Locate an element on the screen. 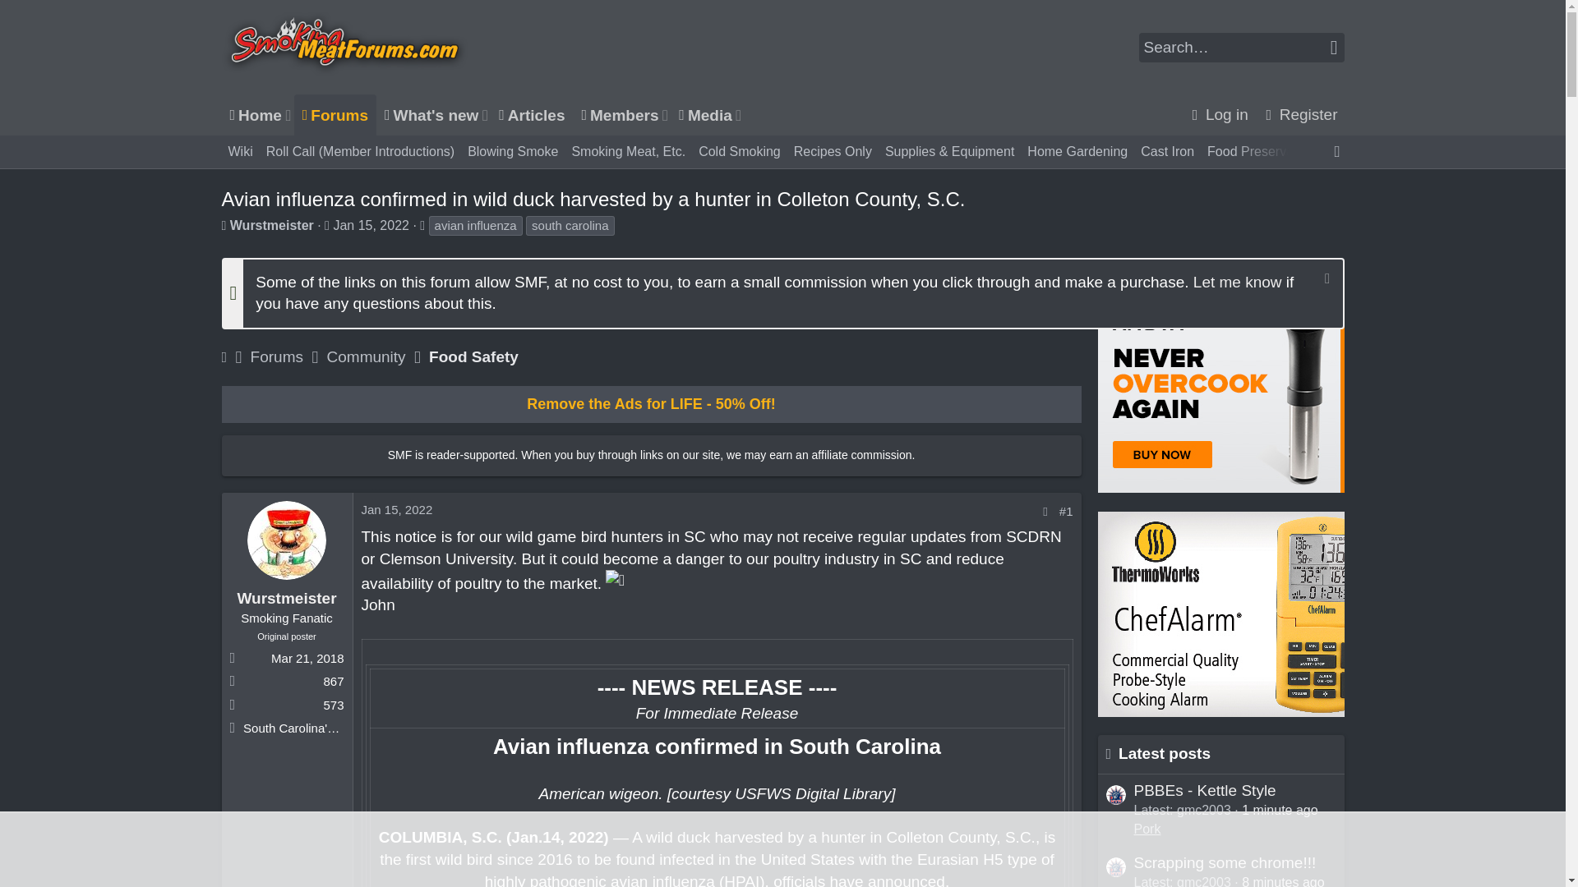 This screenshot has height=887, width=1578. Home is located at coordinates (327, 225).